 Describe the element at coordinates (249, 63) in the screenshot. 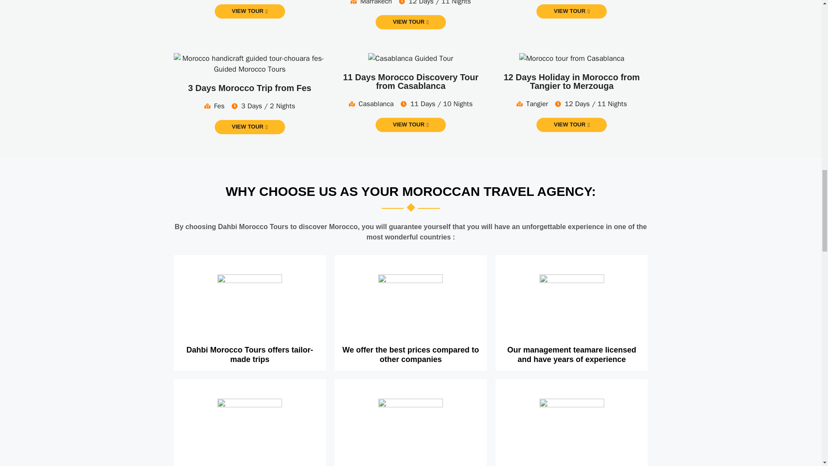

I see `Chouara` at that location.